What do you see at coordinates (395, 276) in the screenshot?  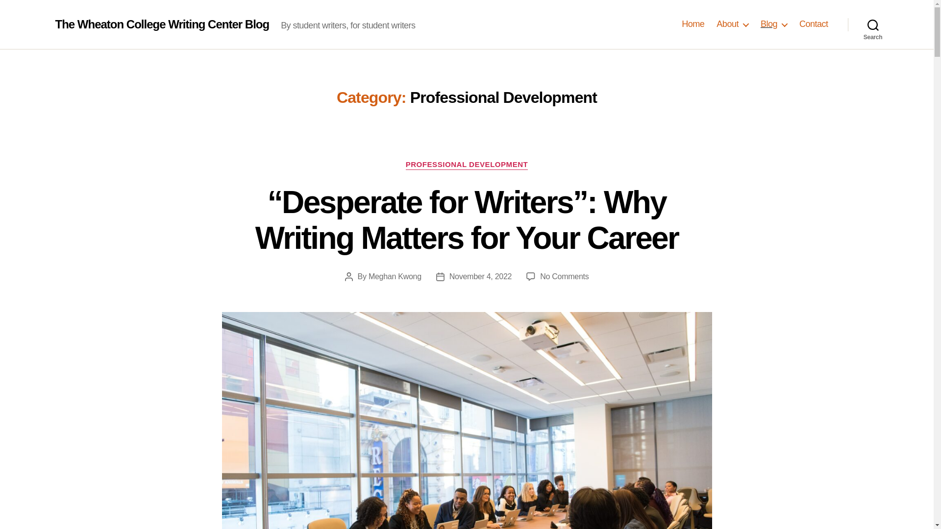 I see `Meghan Kwong` at bounding box center [395, 276].